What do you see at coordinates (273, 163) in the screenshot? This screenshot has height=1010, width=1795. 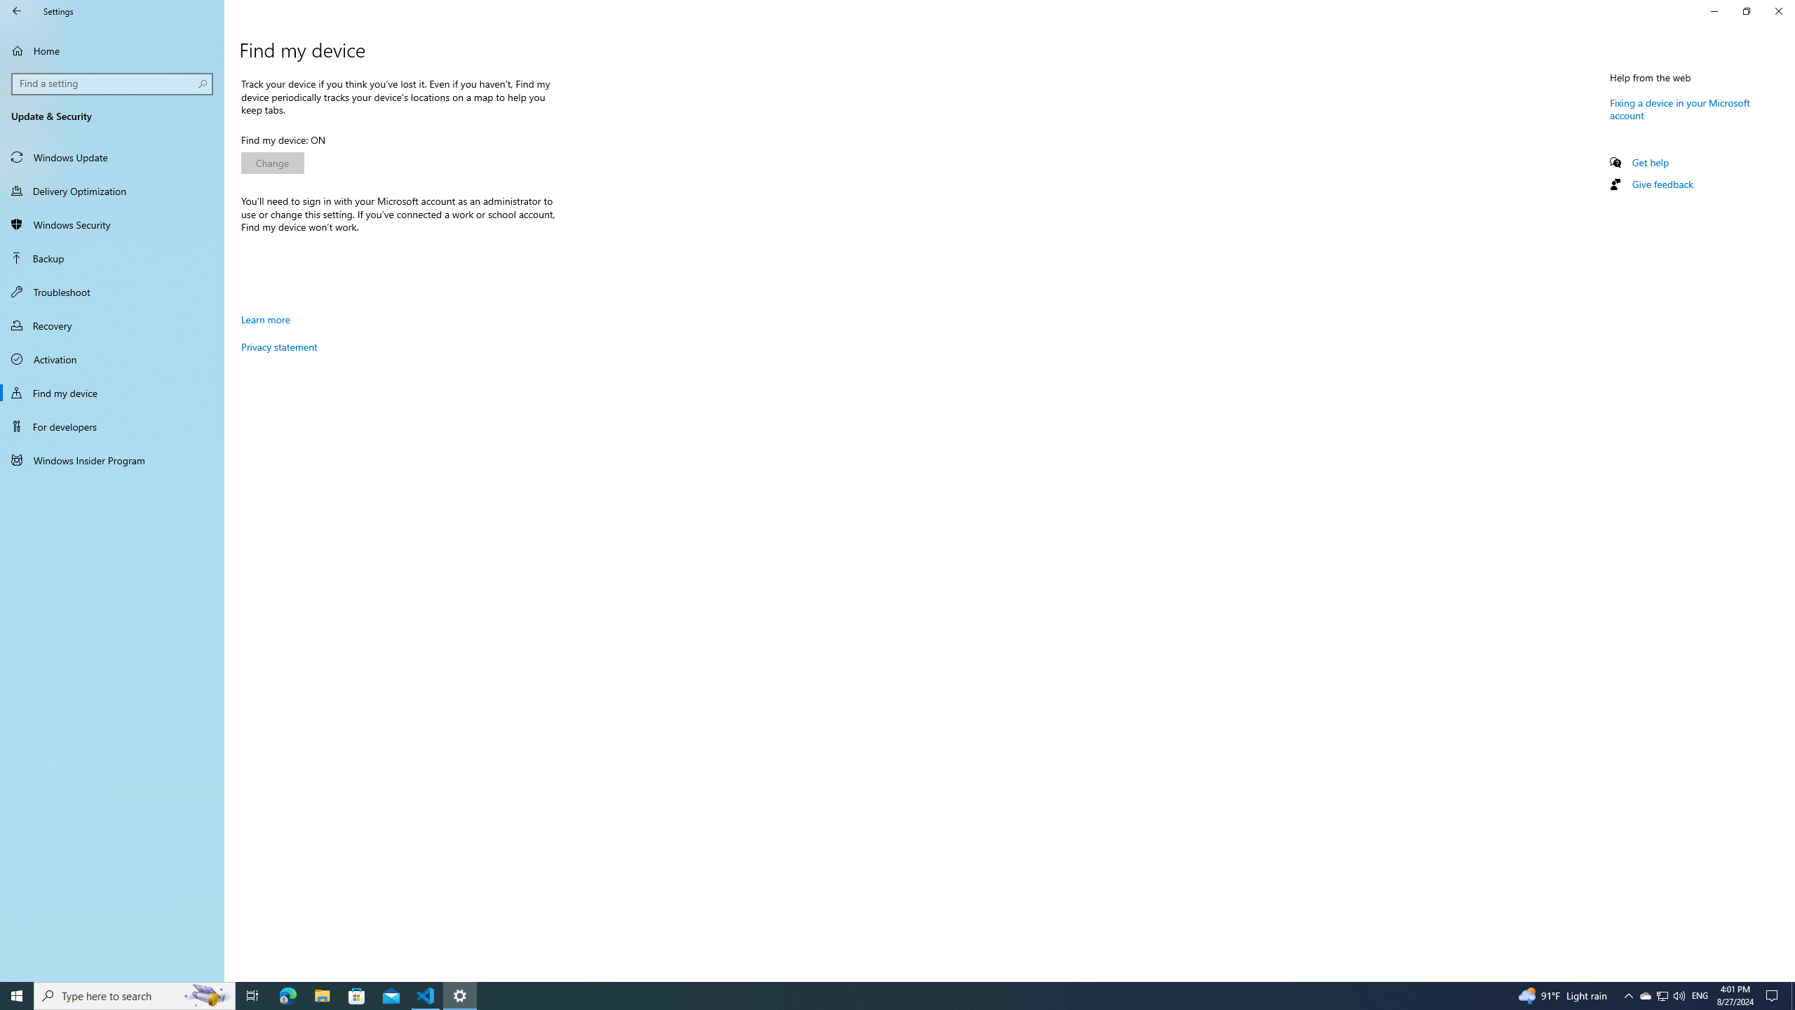 I see `Change` at bounding box center [273, 163].